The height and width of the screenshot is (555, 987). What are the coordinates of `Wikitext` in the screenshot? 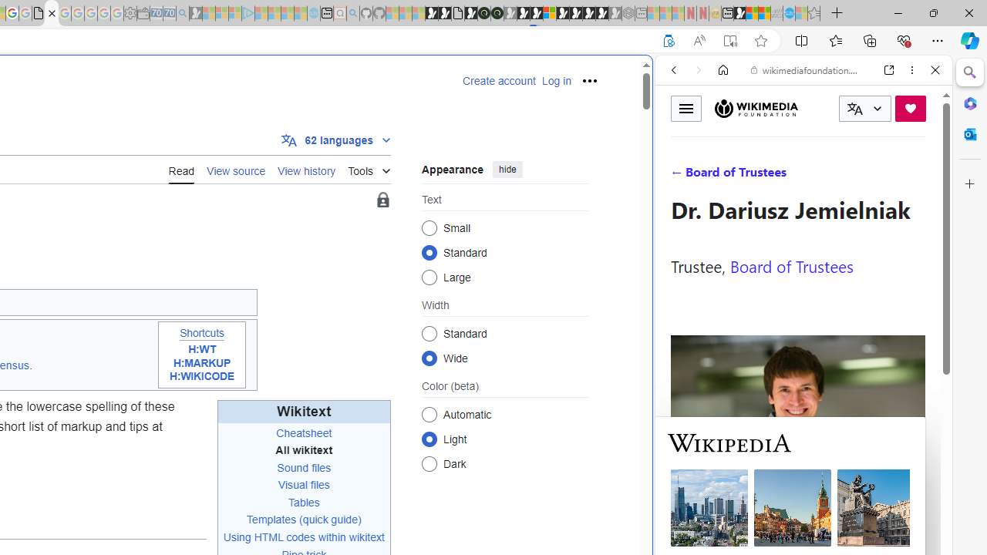 It's located at (304, 412).